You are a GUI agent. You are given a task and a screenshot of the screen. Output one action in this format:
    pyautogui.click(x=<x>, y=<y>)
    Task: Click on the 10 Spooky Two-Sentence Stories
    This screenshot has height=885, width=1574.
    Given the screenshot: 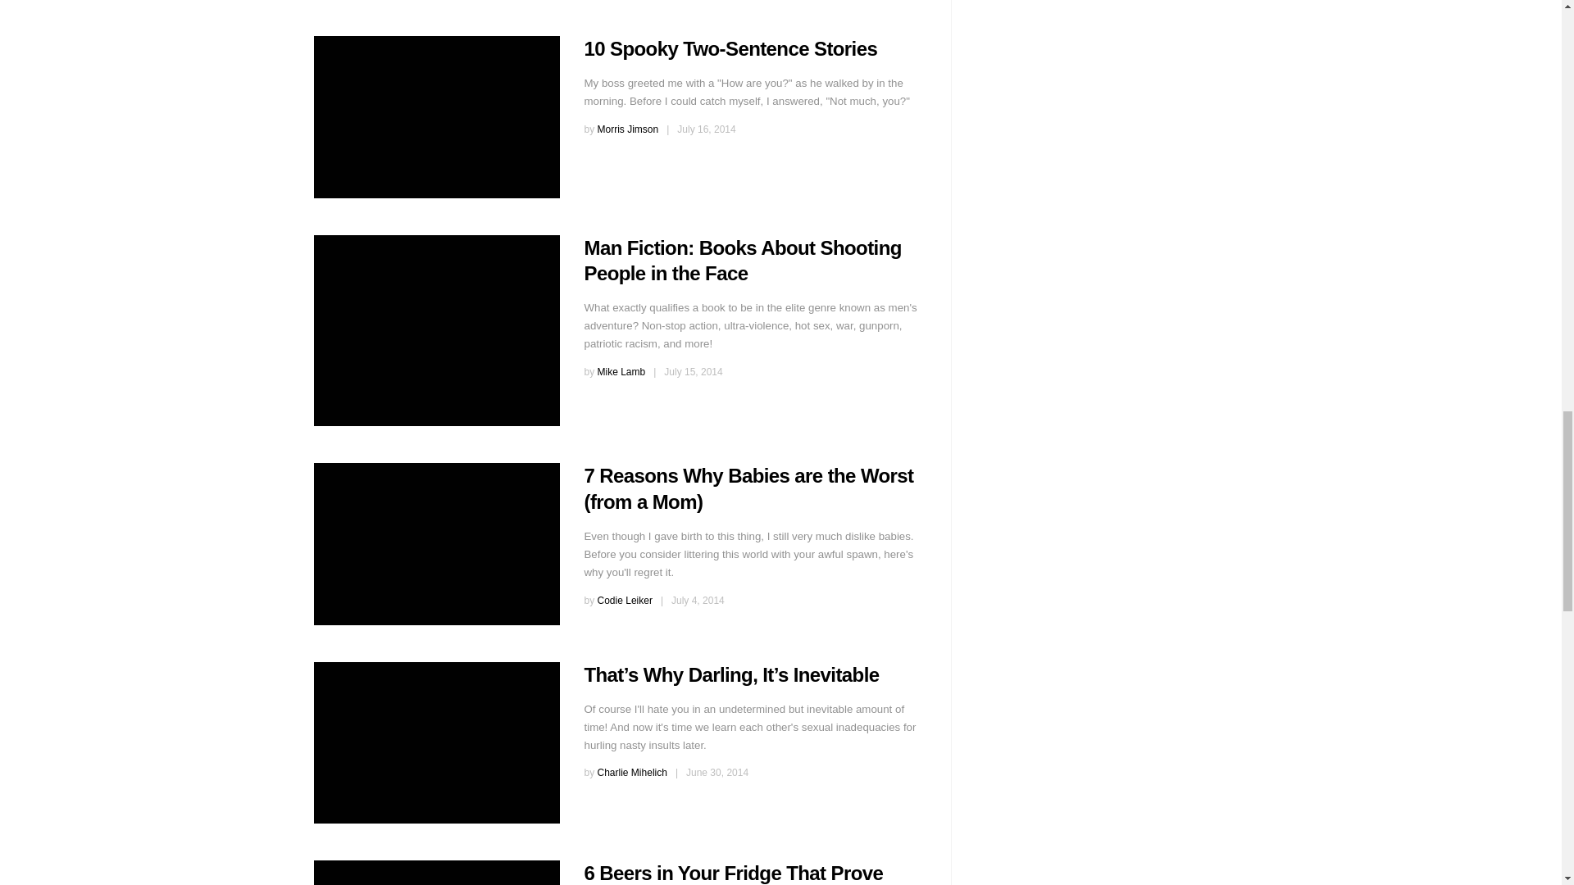 What is the action you would take?
    pyautogui.click(x=436, y=116)
    